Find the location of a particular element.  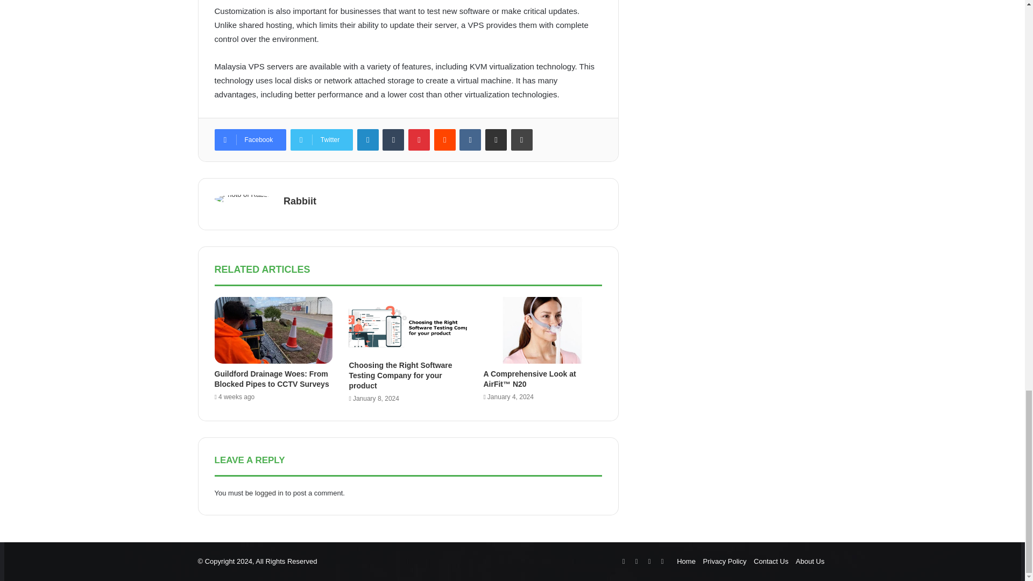

Guildford Drainage Woes: From Blocked Pipes to CCTV Surveys is located at coordinates (271, 379).